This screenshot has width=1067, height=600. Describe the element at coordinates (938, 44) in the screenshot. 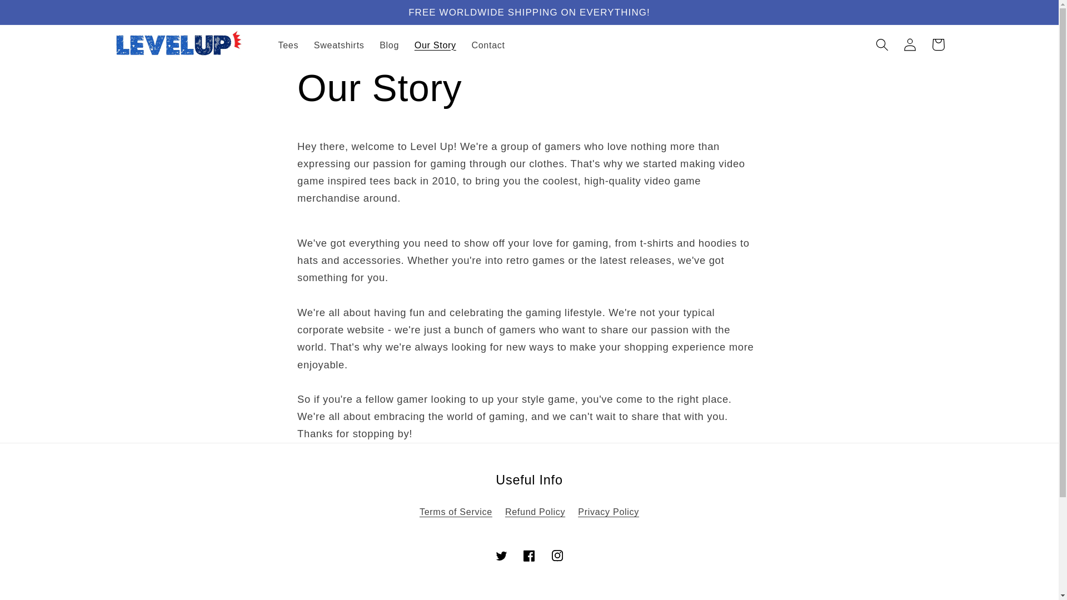

I see `Cart` at that location.